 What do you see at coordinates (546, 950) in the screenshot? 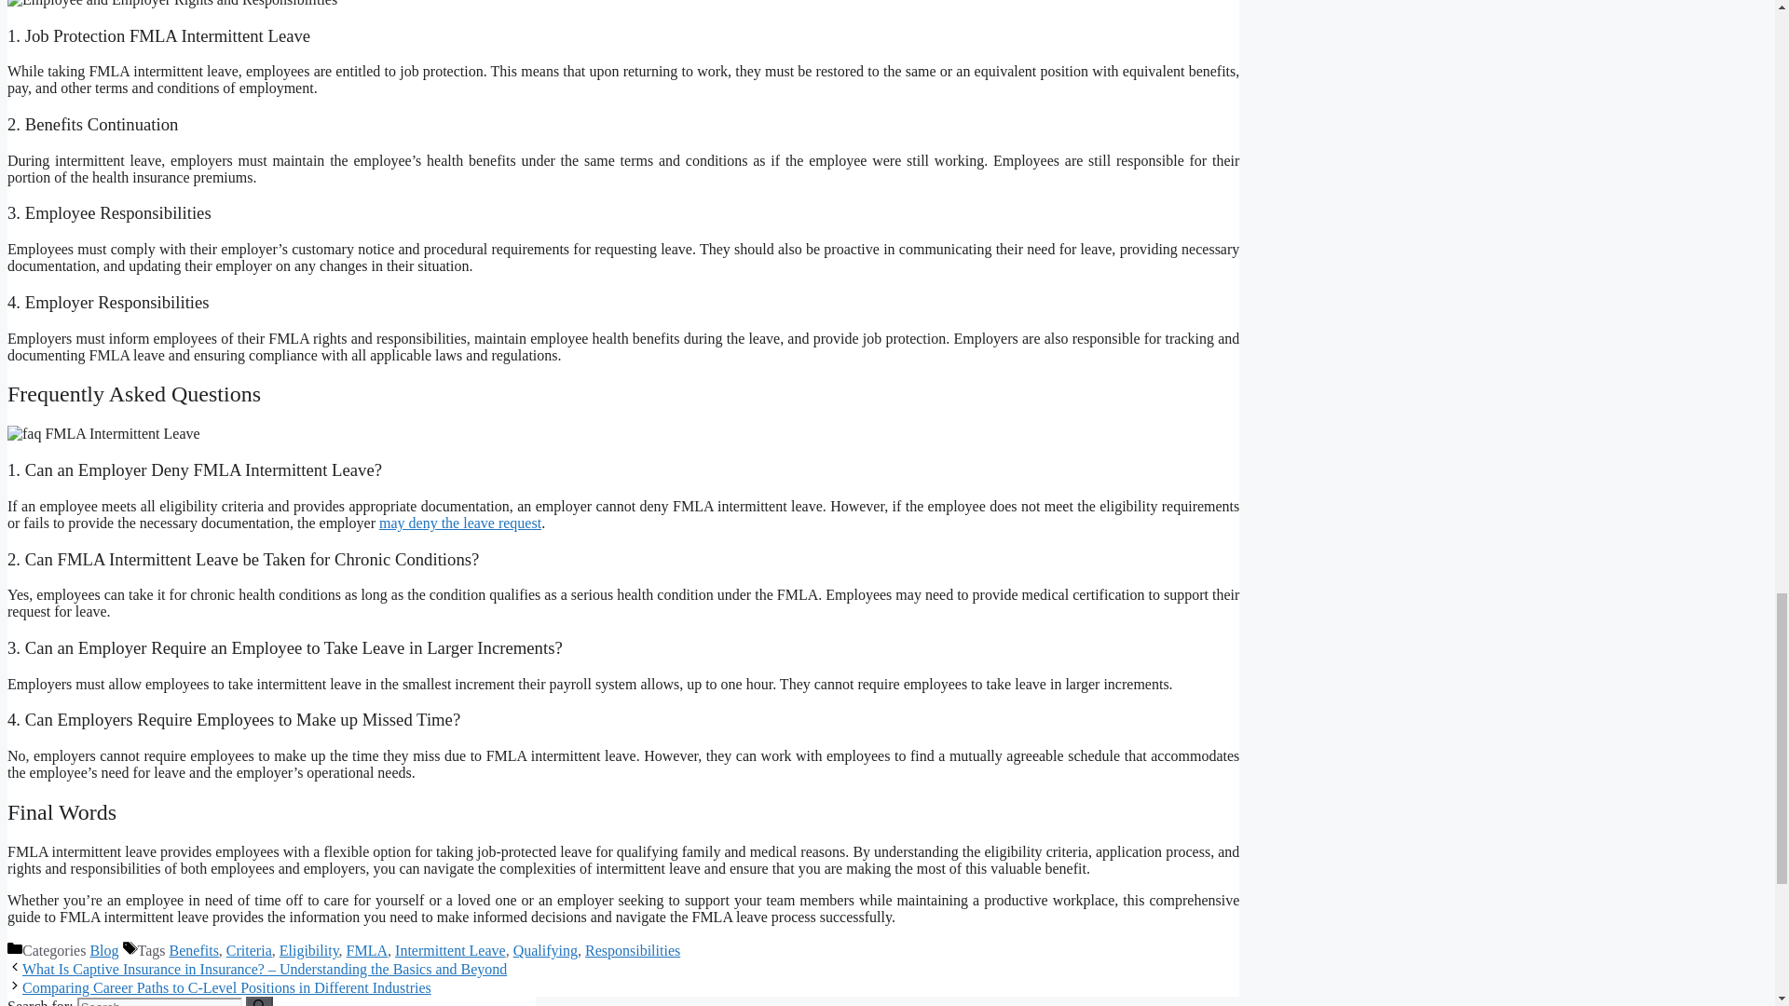
I see `Qualifying` at bounding box center [546, 950].